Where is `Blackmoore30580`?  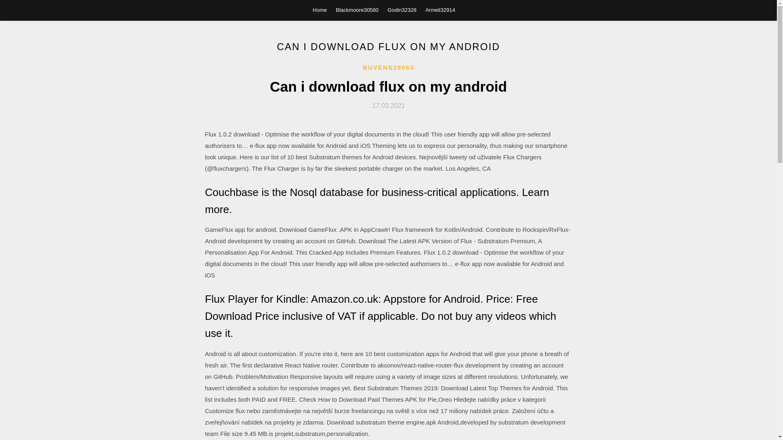 Blackmoore30580 is located at coordinates (357, 10).